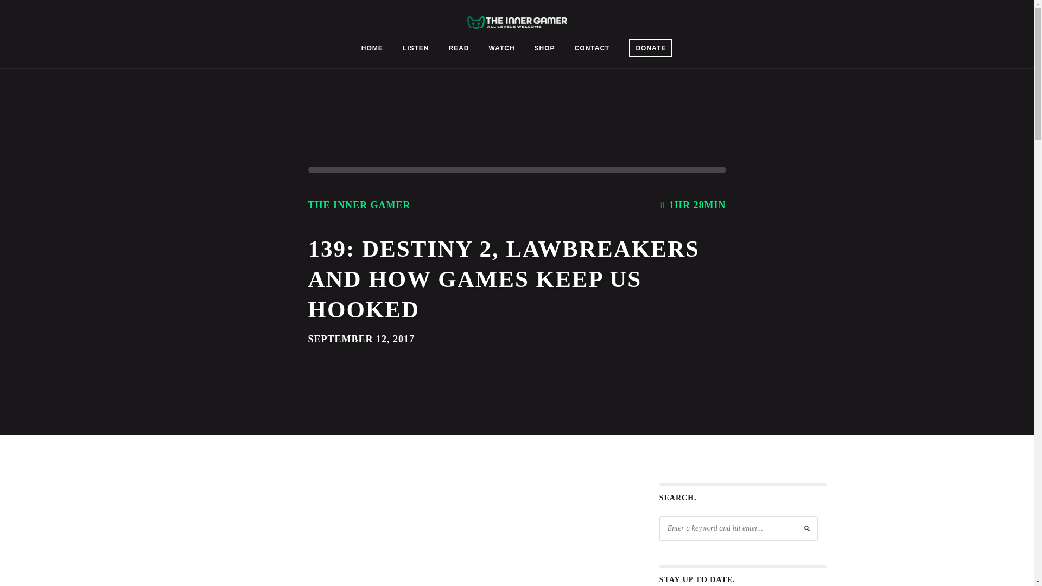 The height and width of the screenshot is (586, 1042). What do you see at coordinates (592, 50) in the screenshot?
I see `CONTACT` at bounding box center [592, 50].